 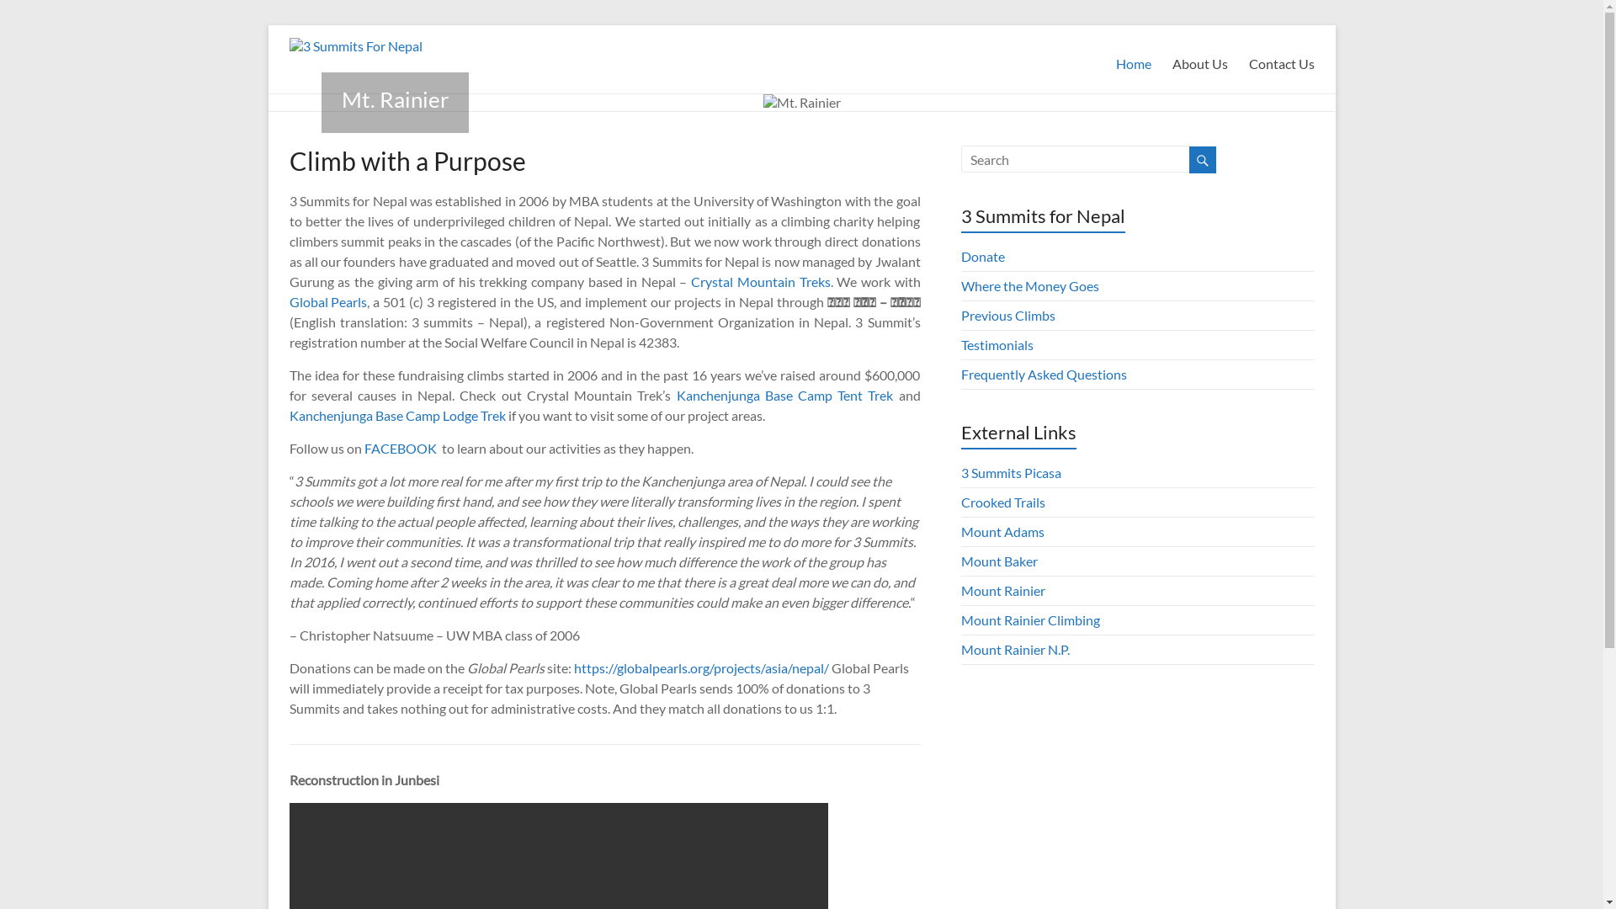 What do you see at coordinates (1012, 473) in the screenshot?
I see `3 Summits Picasa` at bounding box center [1012, 473].